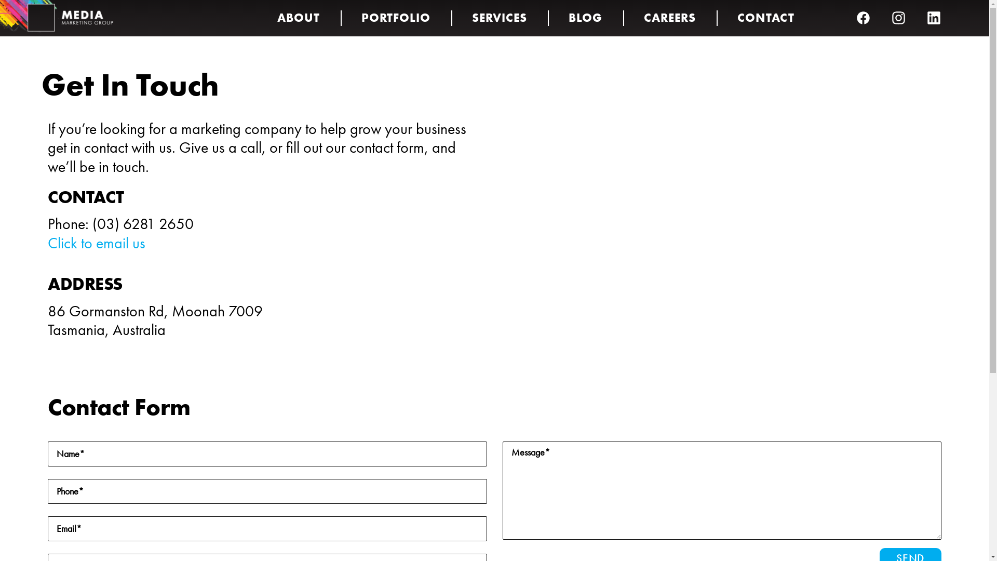 This screenshot has height=561, width=997. Describe the element at coordinates (500, 18) in the screenshot. I see `SERVICES` at that location.